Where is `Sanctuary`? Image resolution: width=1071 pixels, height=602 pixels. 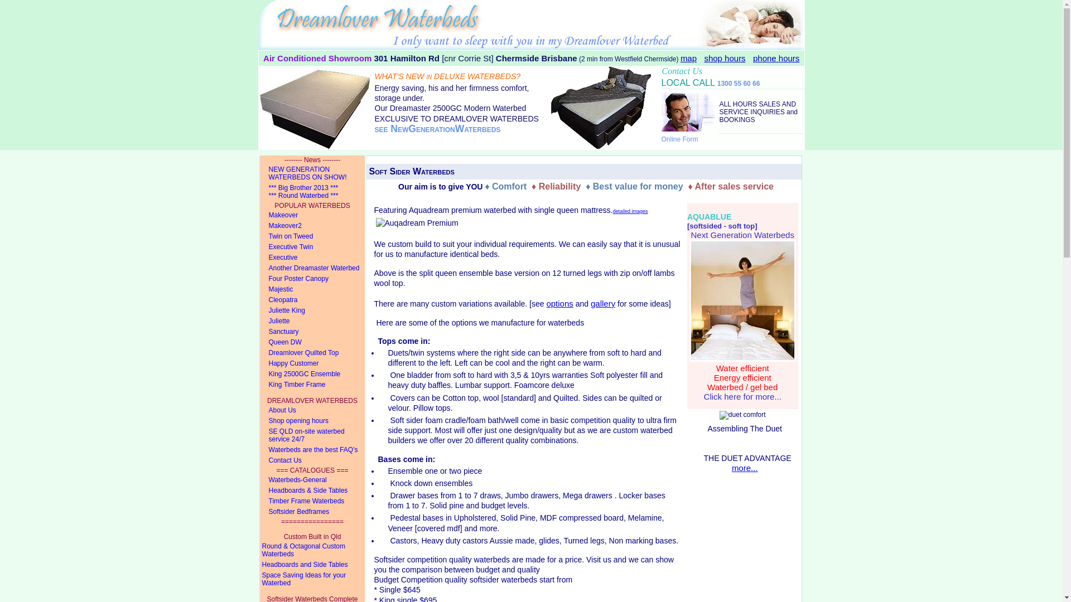 Sanctuary is located at coordinates (312, 332).